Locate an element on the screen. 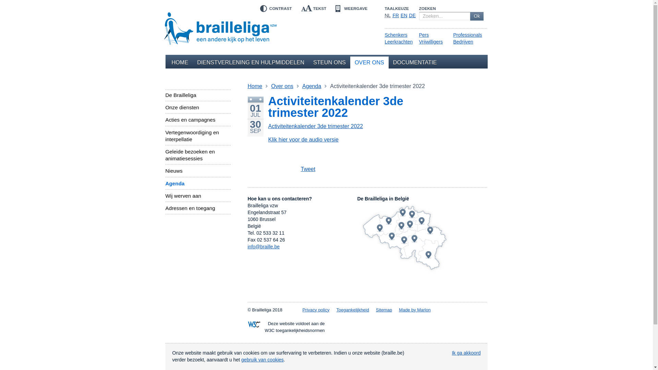 This screenshot has width=658, height=370. Wij werven aan is located at coordinates (198, 196).